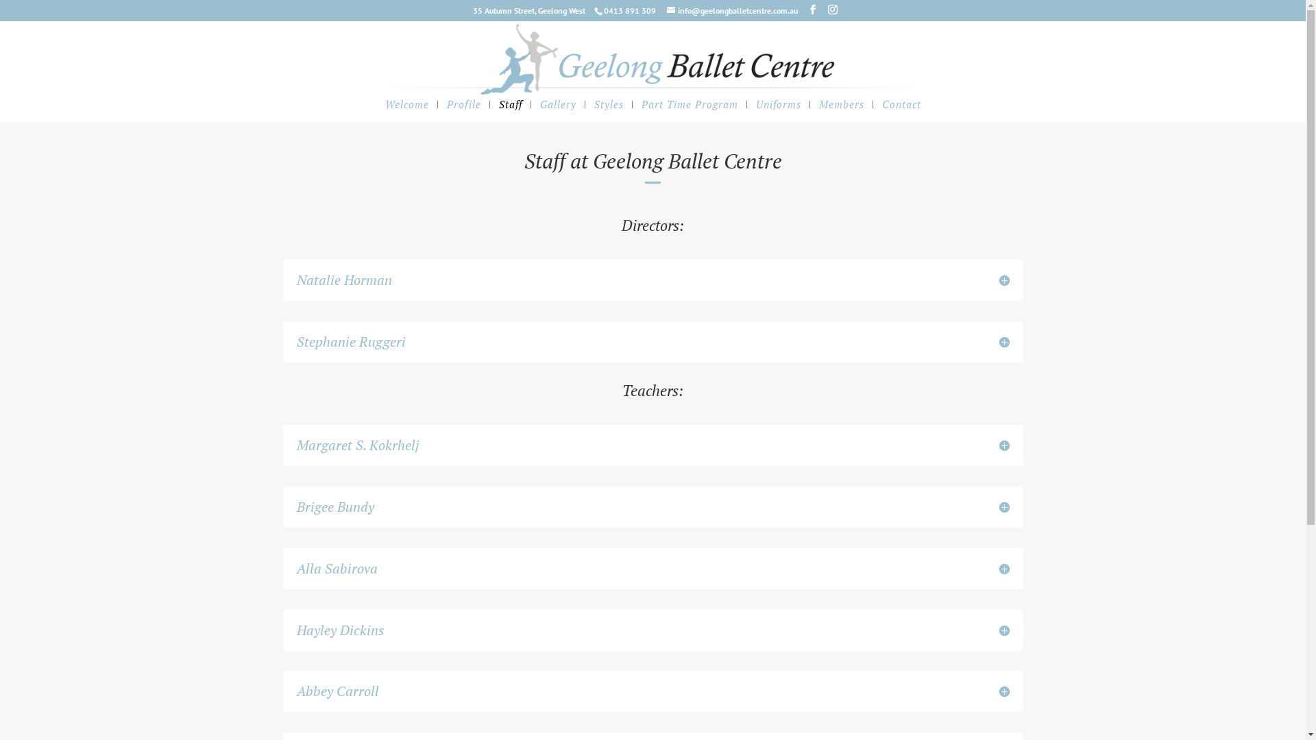  Describe the element at coordinates (690, 111) in the screenshot. I see `Part Time Program` at that location.